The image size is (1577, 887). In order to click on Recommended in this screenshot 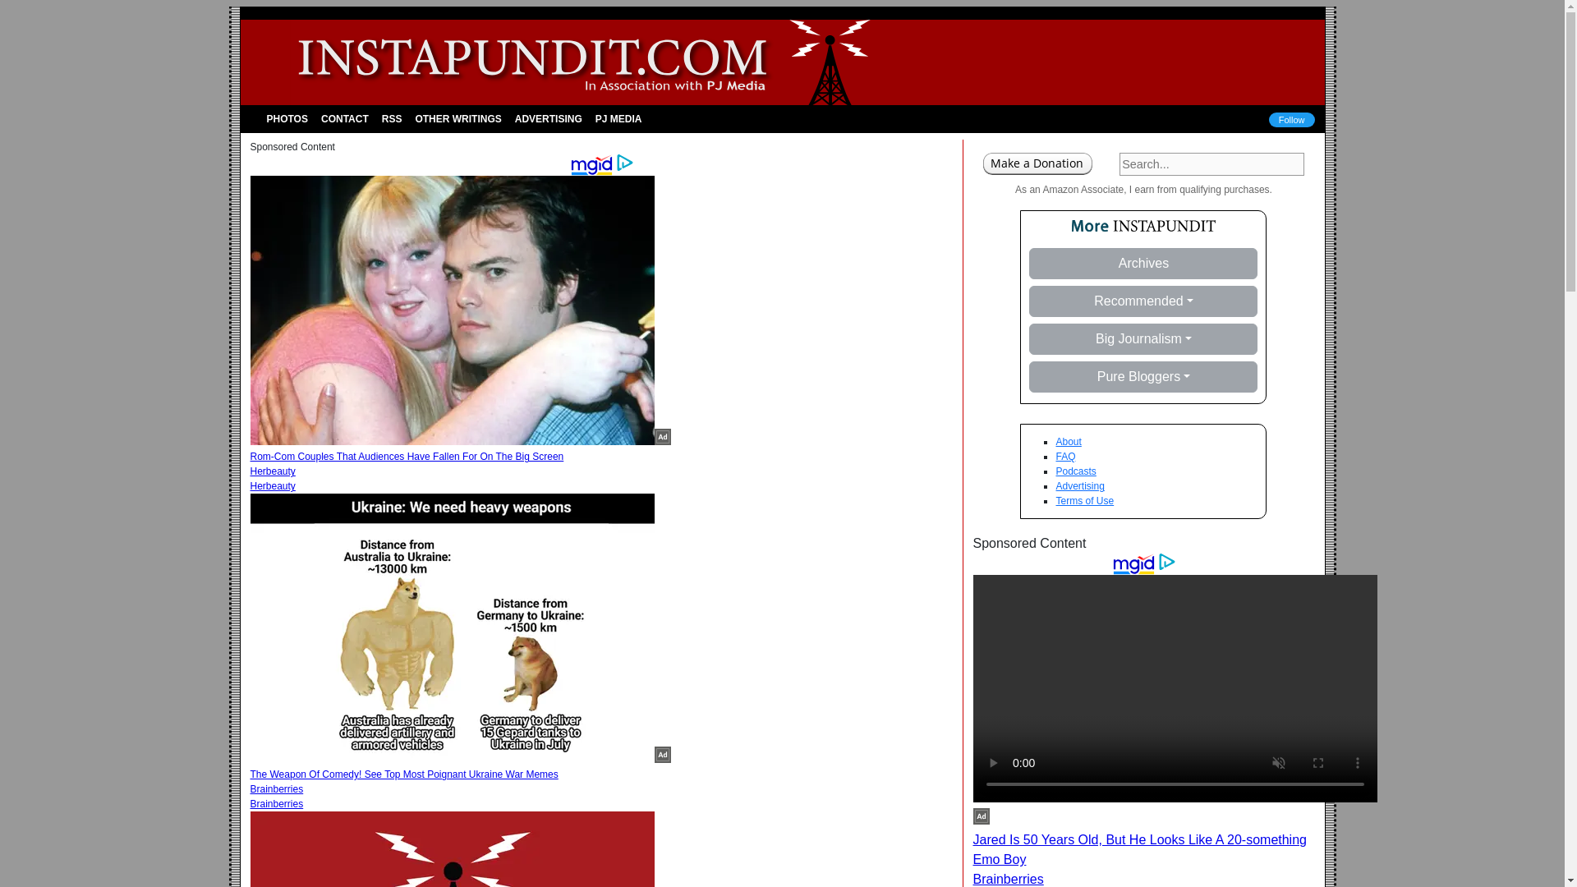, I will do `click(1143, 301)`.